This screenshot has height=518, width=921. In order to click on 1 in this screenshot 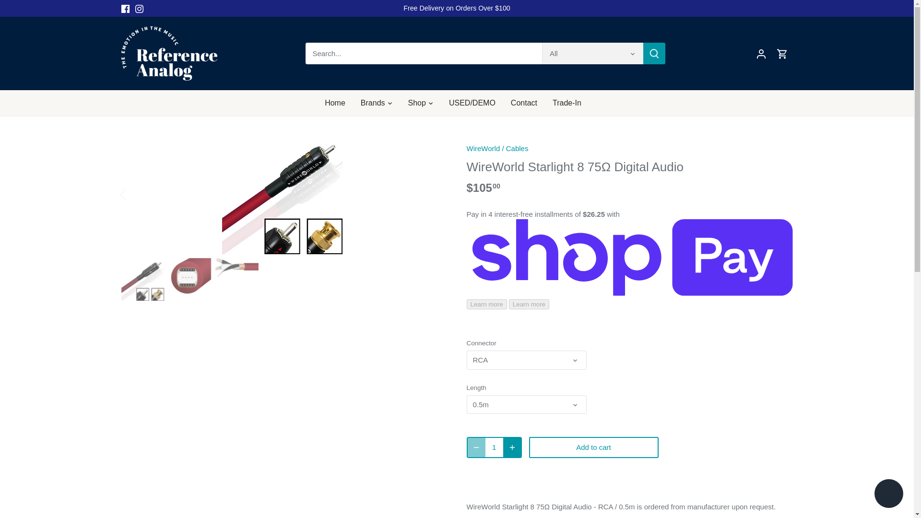, I will do `click(494, 447)`.